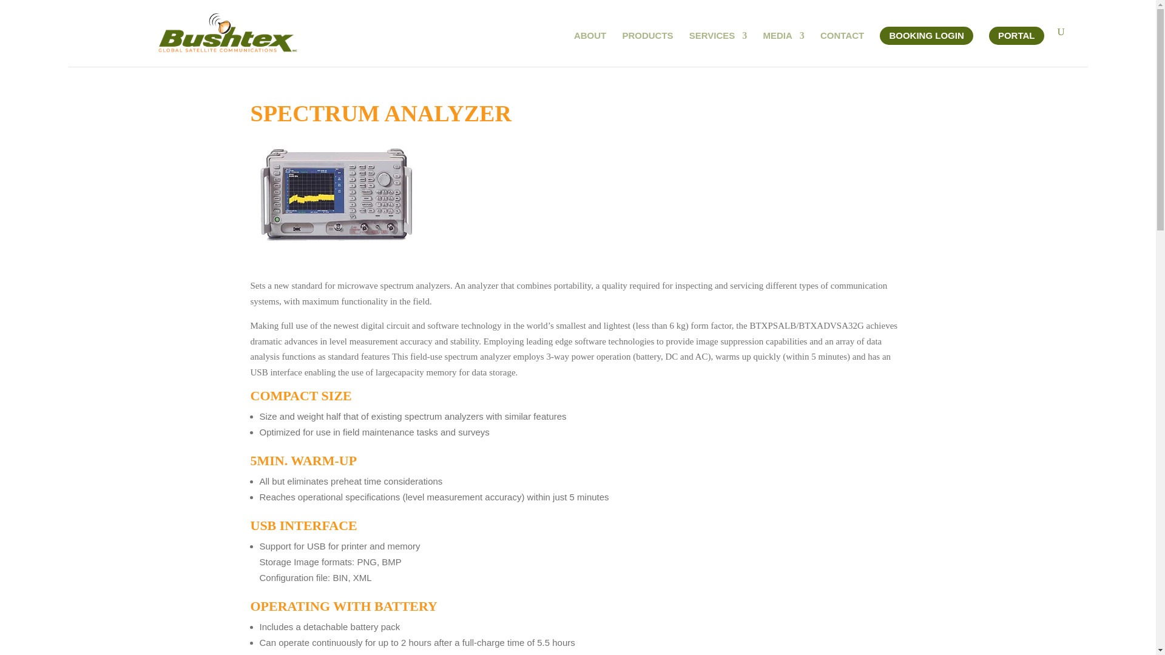 The width and height of the screenshot is (1165, 655). What do you see at coordinates (1016, 36) in the screenshot?
I see `PORTAL` at bounding box center [1016, 36].